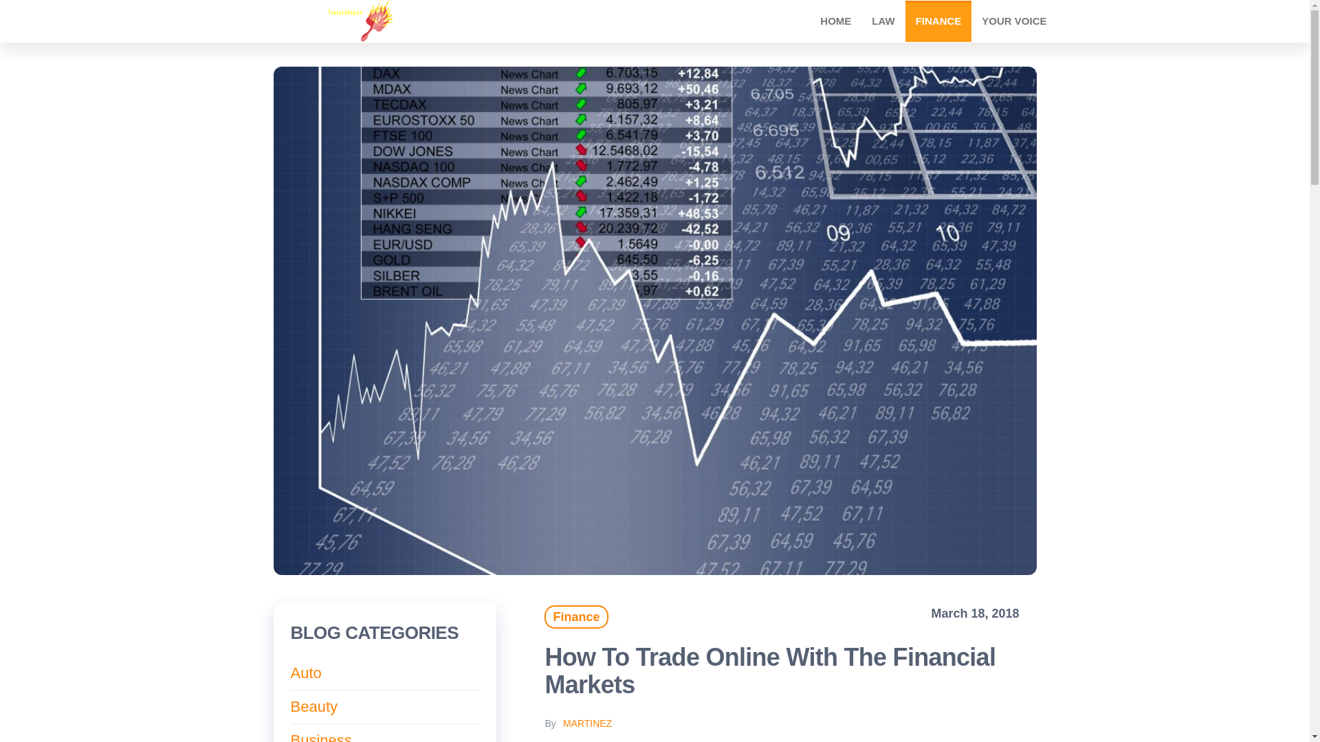  I want to click on FINANCE, so click(938, 21).